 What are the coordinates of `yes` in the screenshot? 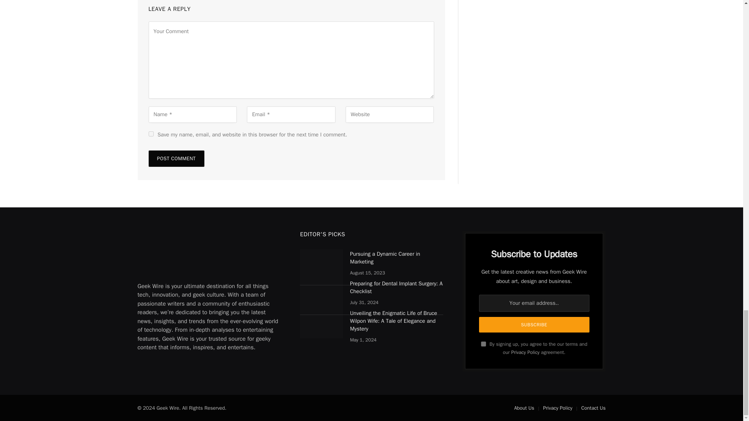 It's located at (151, 133).